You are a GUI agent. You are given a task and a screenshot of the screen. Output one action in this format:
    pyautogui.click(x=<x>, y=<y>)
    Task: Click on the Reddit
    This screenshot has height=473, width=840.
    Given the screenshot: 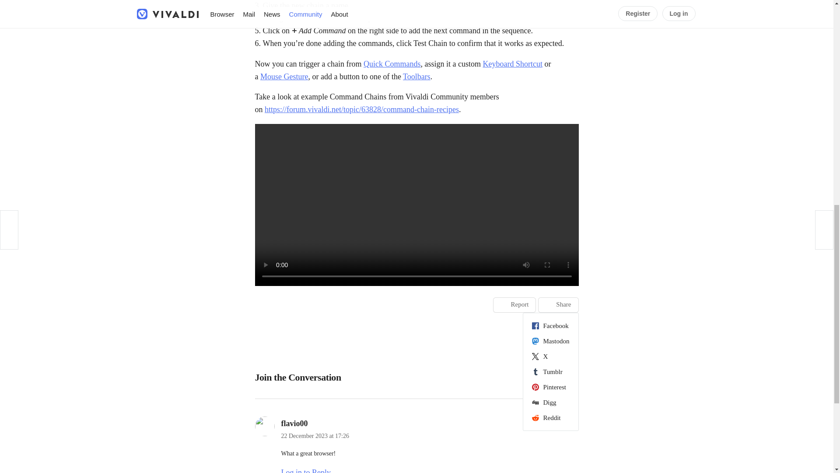 What is the action you would take?
    pyautogui.click(x=550, y=418)
    